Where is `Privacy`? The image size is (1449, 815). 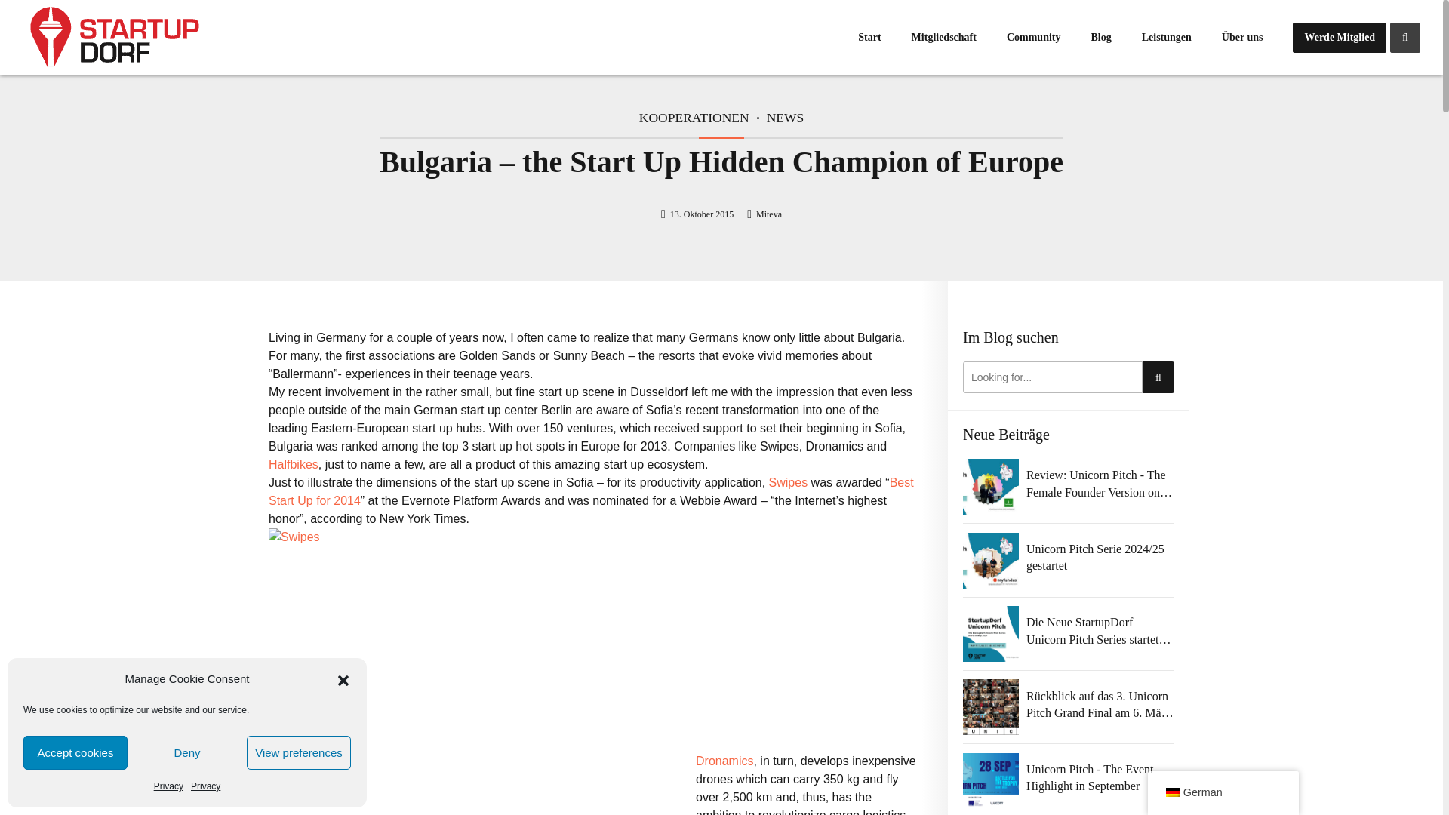 Privacy is located at coordinates (205, 786).